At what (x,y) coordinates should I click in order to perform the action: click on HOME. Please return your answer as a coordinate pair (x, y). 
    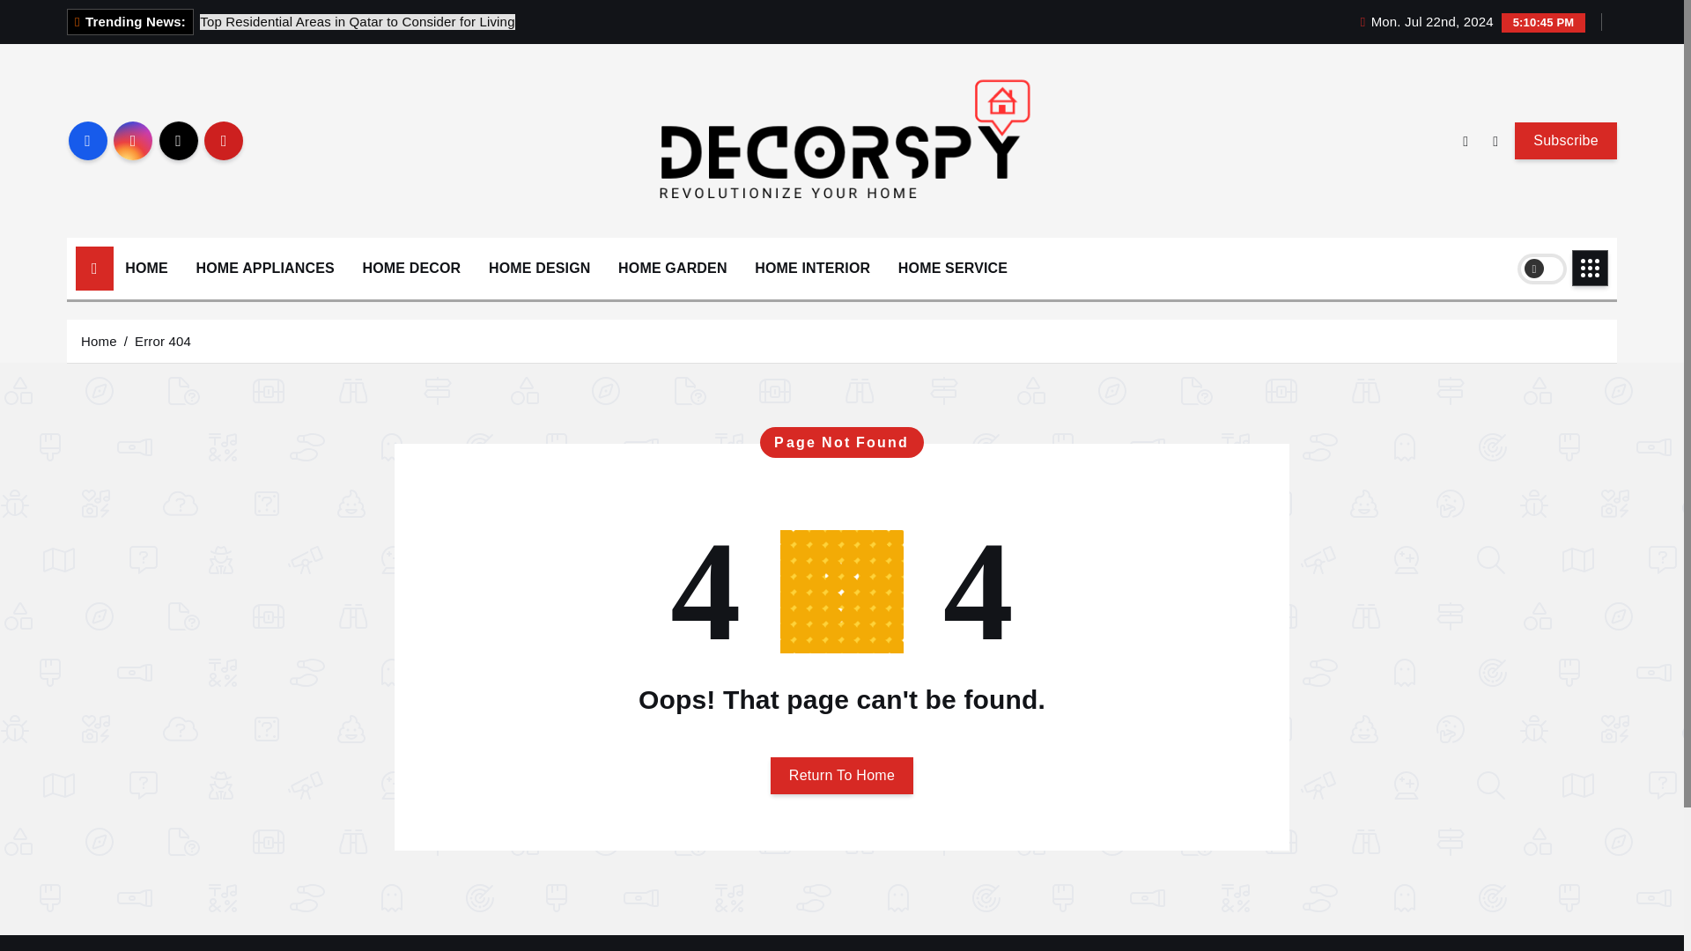
    Looking at the image, I should click on (146, 268).